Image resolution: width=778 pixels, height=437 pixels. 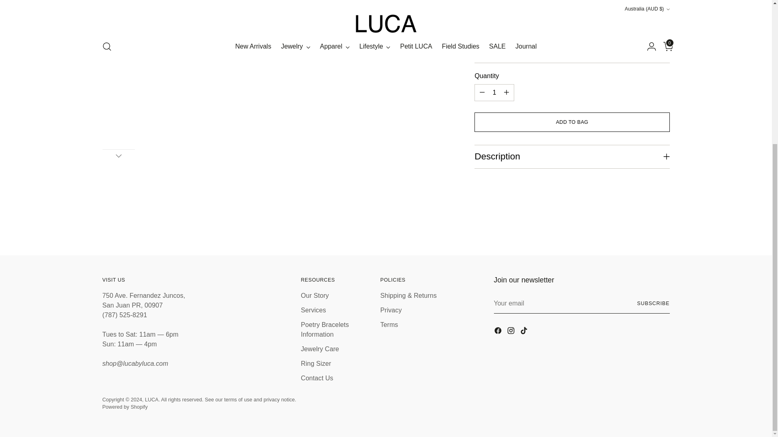 I want to click on Down, so click(x=118, y=155).